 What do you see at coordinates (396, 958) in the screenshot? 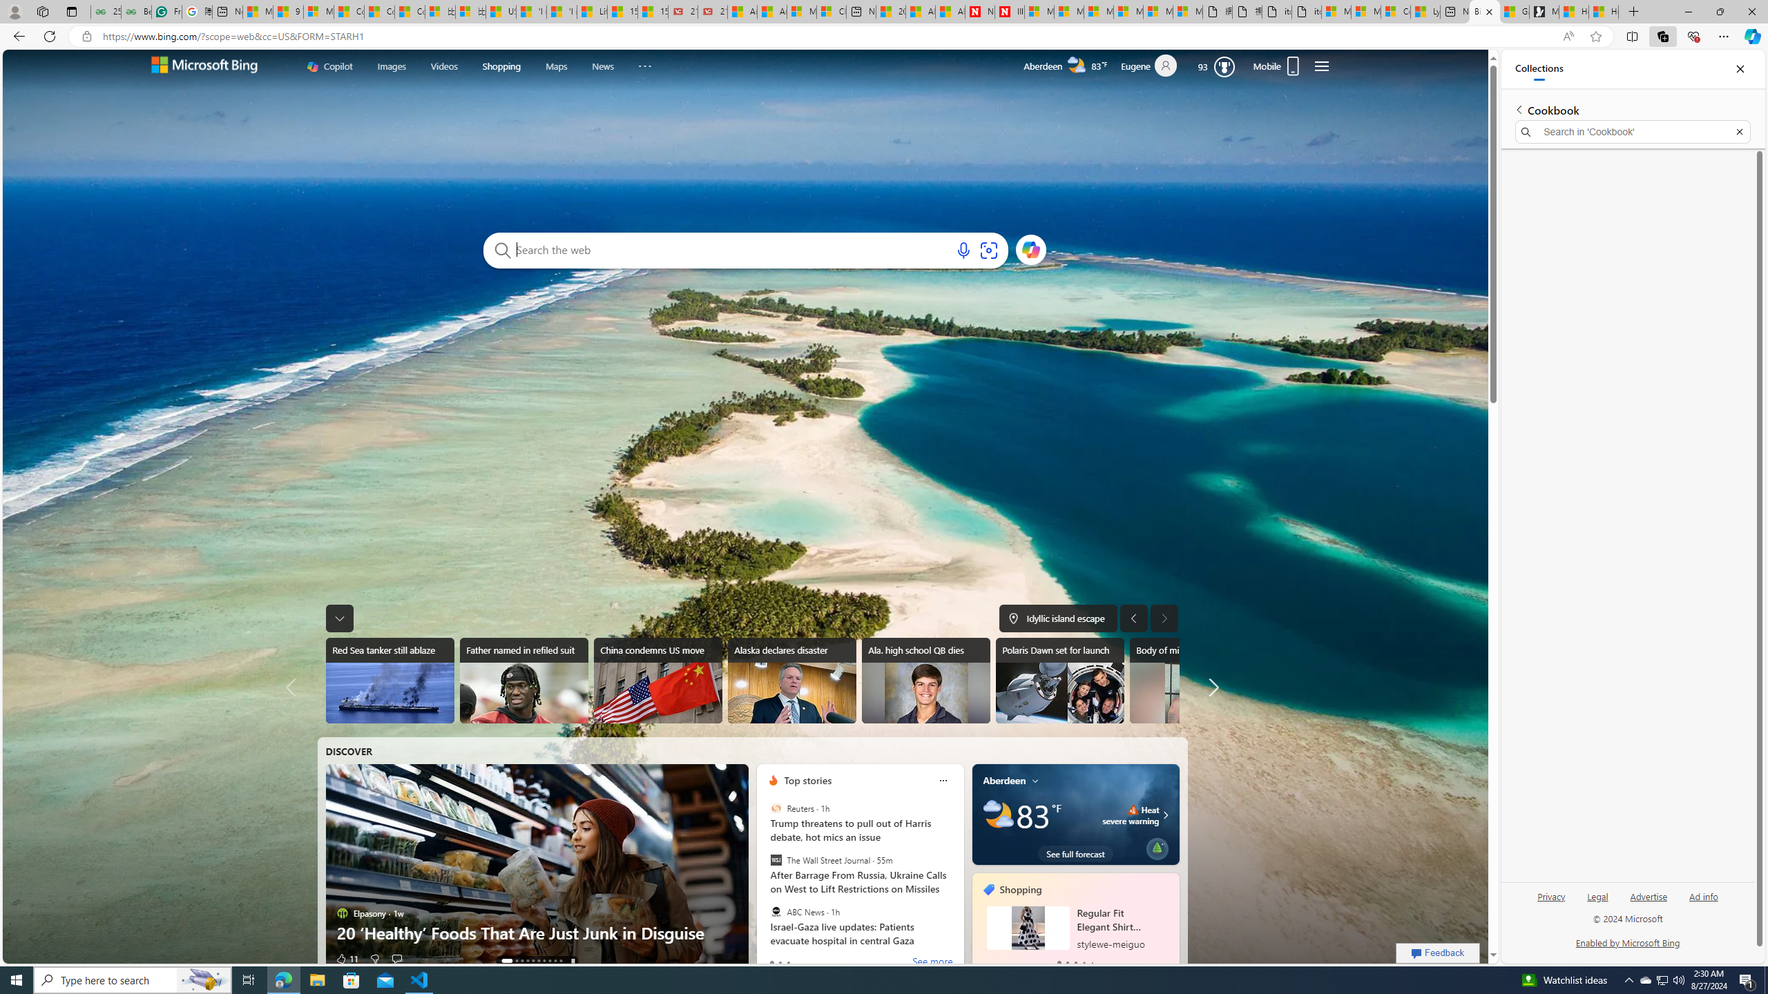
I see `View comments 34 Comment` at bounding box center [396, 958].